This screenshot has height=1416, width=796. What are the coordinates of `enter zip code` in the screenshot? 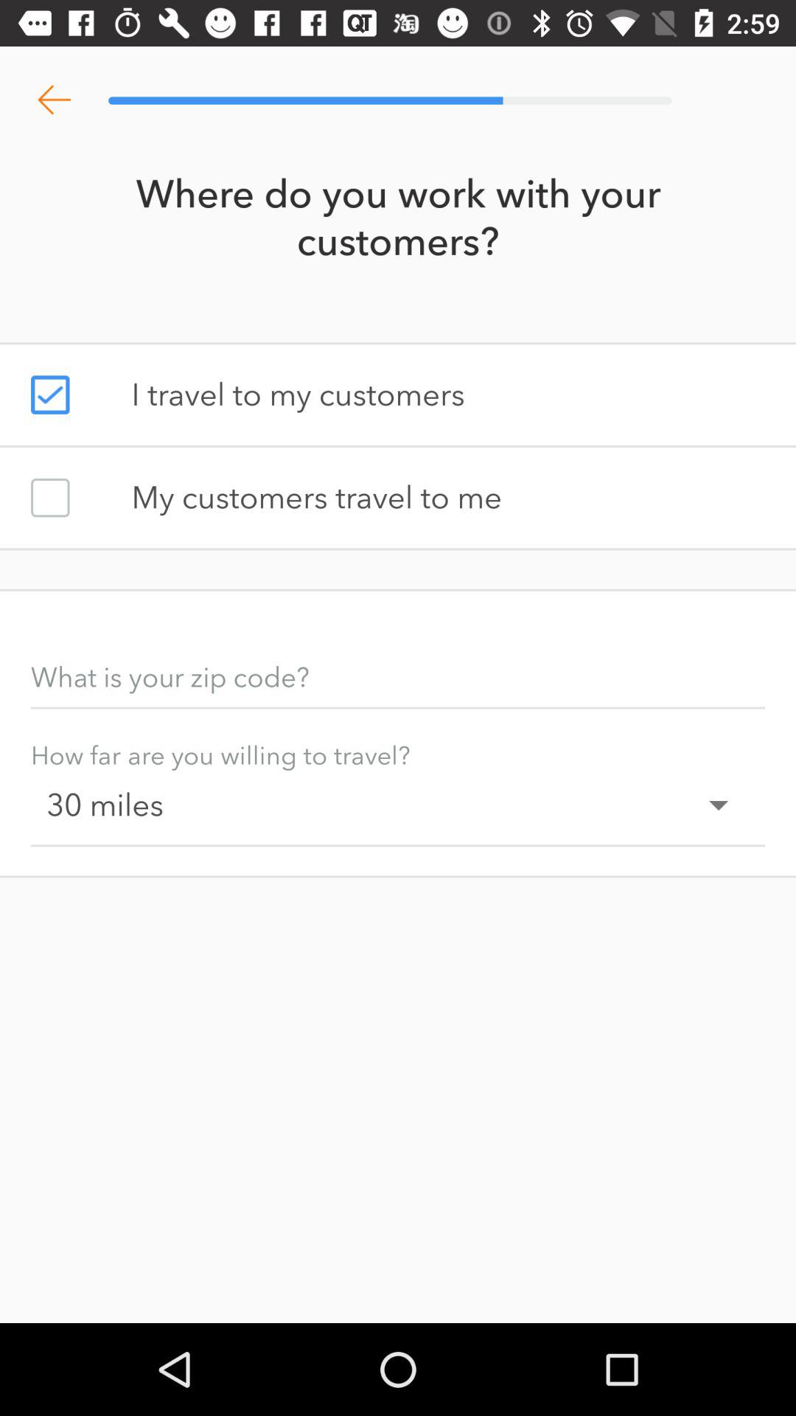 It's located at (398, 677).